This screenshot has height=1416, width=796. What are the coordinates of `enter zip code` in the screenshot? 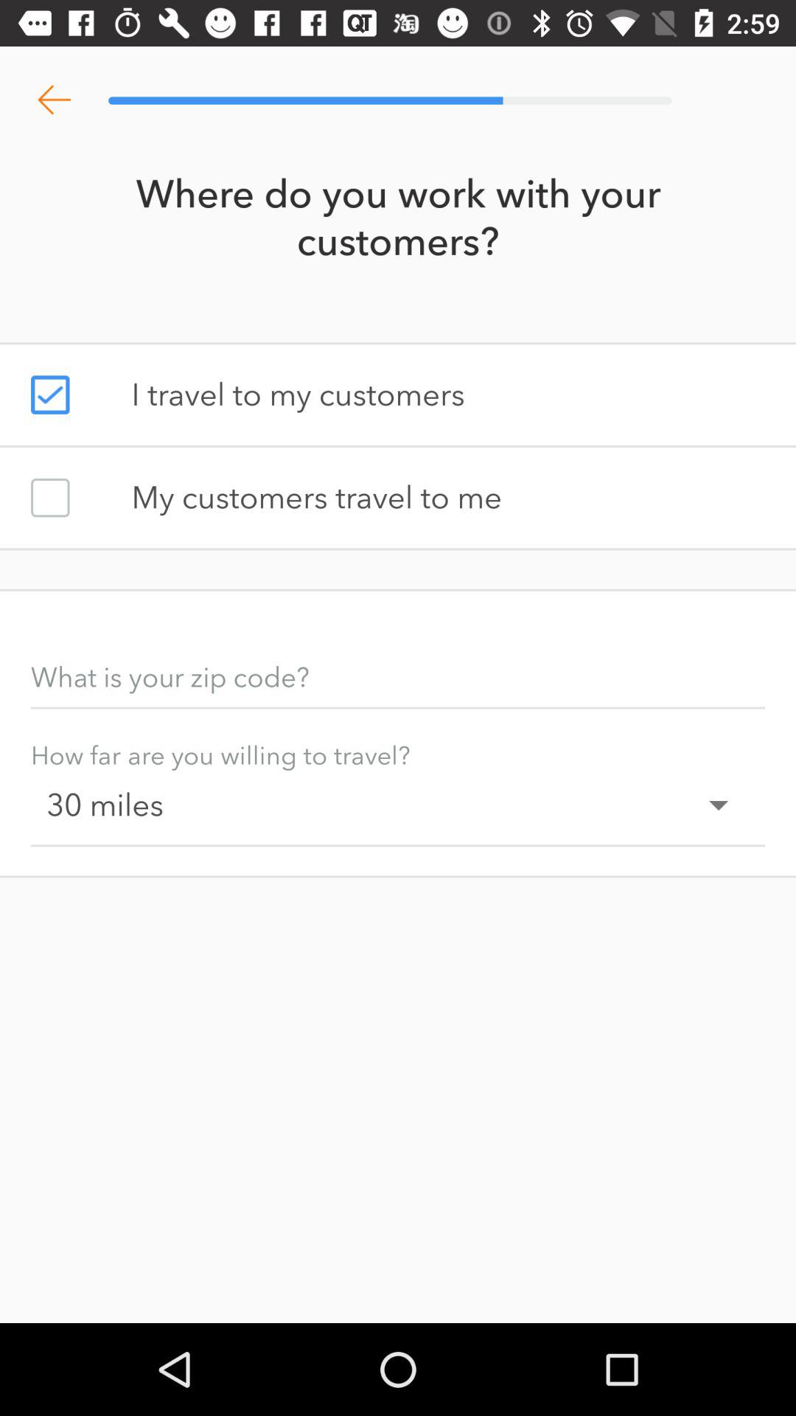 It's located at (398, 677).